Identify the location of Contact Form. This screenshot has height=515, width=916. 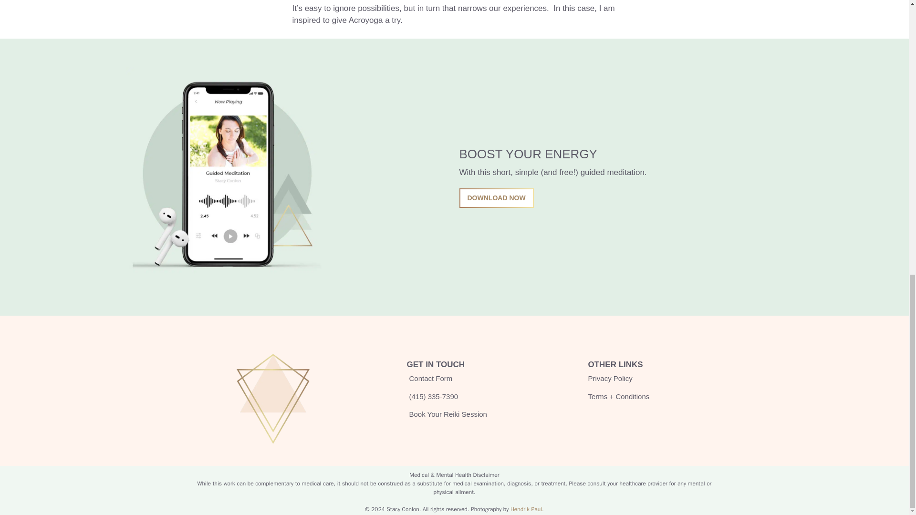
(429, 379).